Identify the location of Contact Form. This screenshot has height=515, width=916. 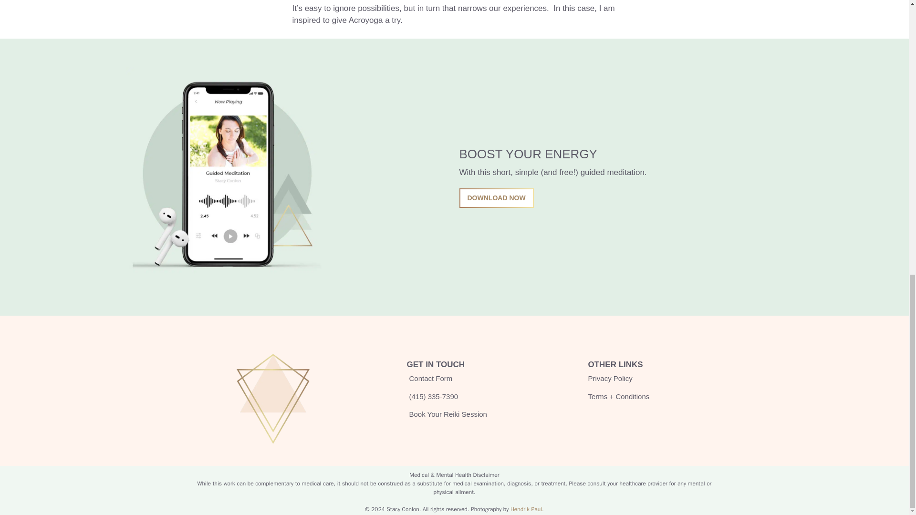
(429, 379).